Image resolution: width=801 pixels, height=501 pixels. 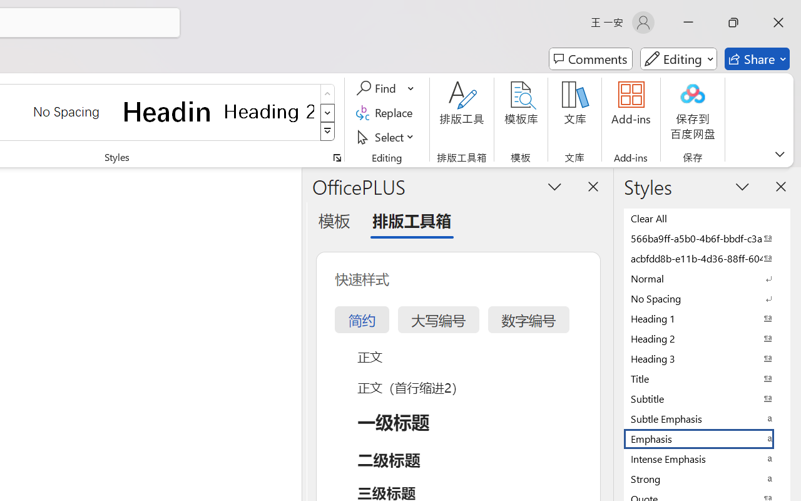 What do you see at coordinates (780, 154) in the screenshot?
I see `Ribbon Display Options` at bounding box center [780, 154].